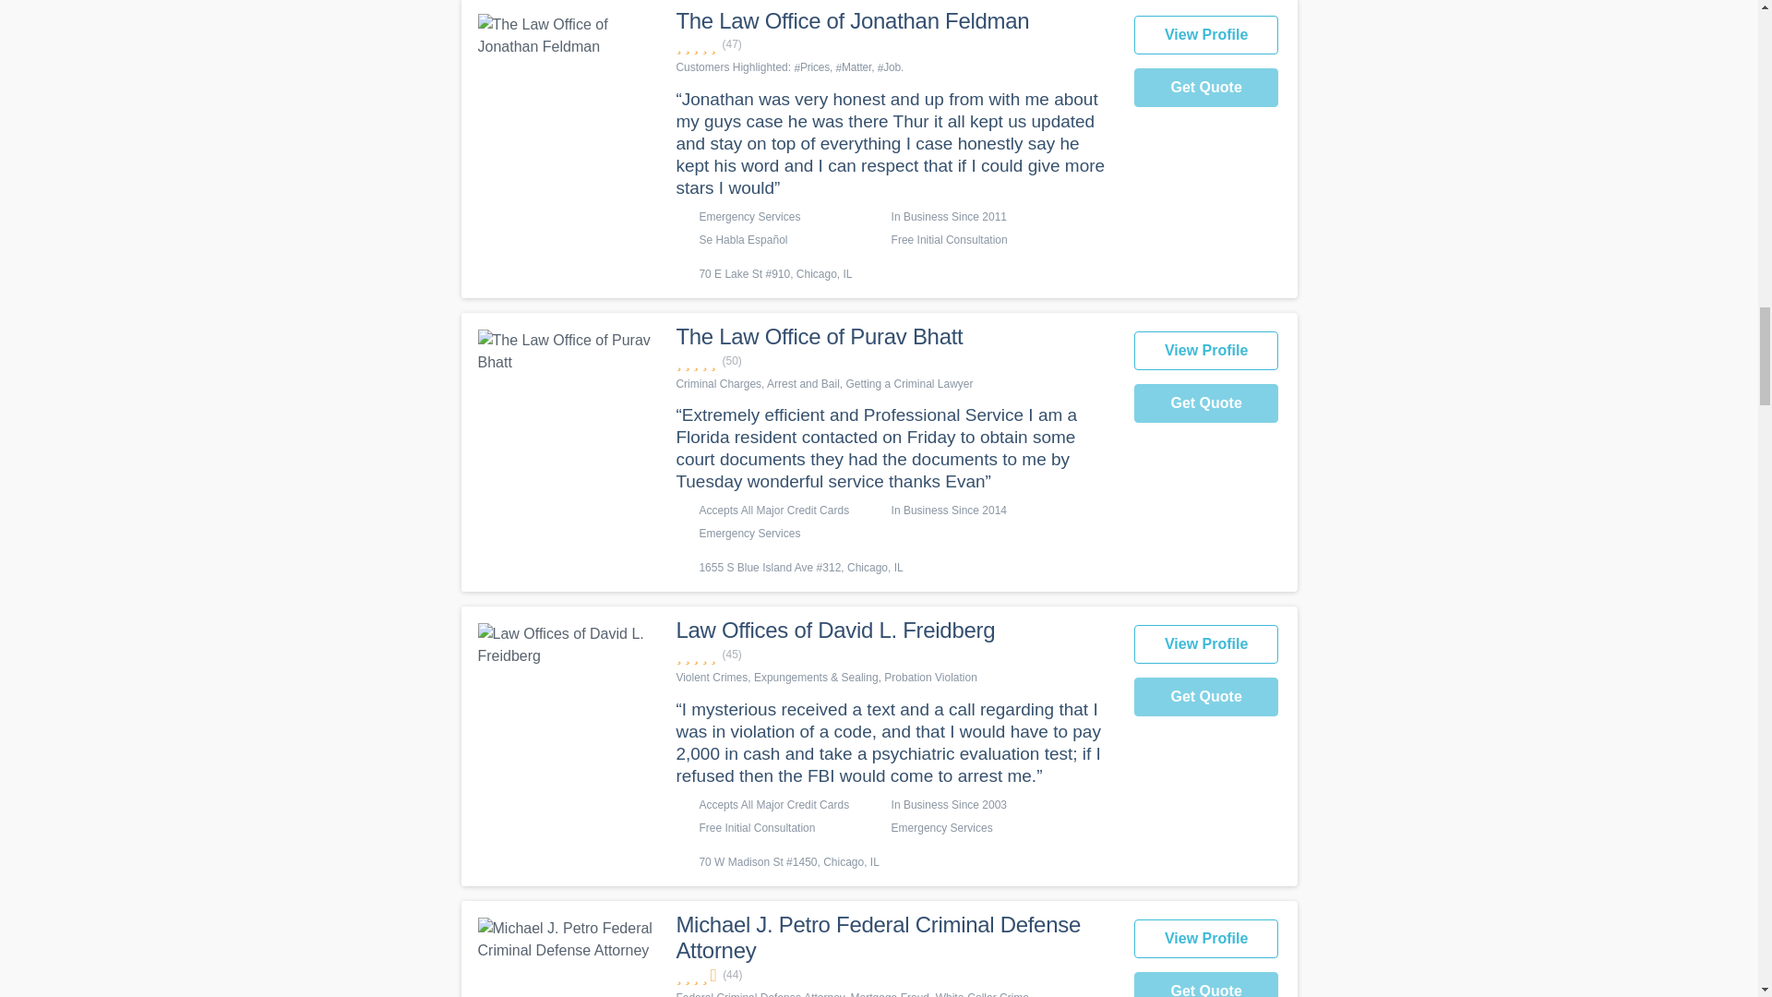 This screenshot has width=1772, height=997. I want to click on 5.0, so click(894, 361).